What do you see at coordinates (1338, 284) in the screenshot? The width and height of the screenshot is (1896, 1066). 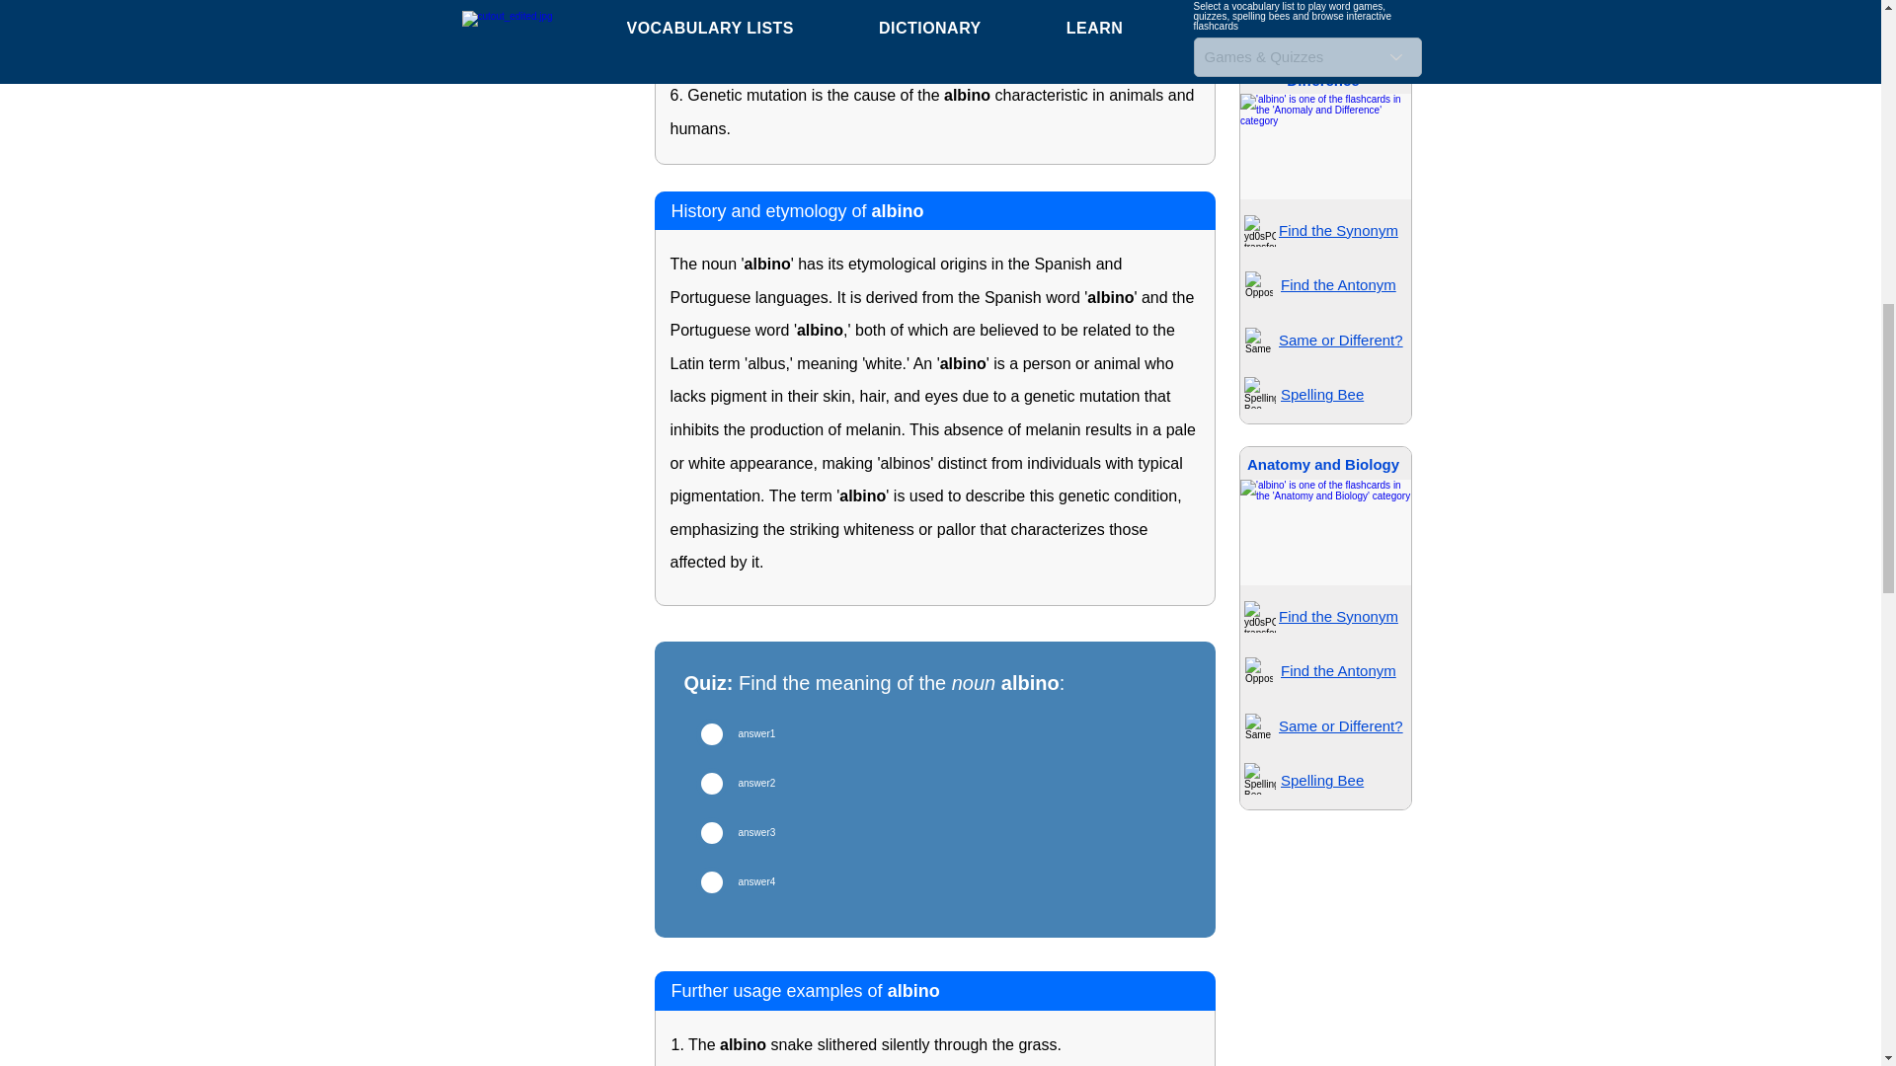 I see `Find the Antonym` at bounding box center [1338, 284].